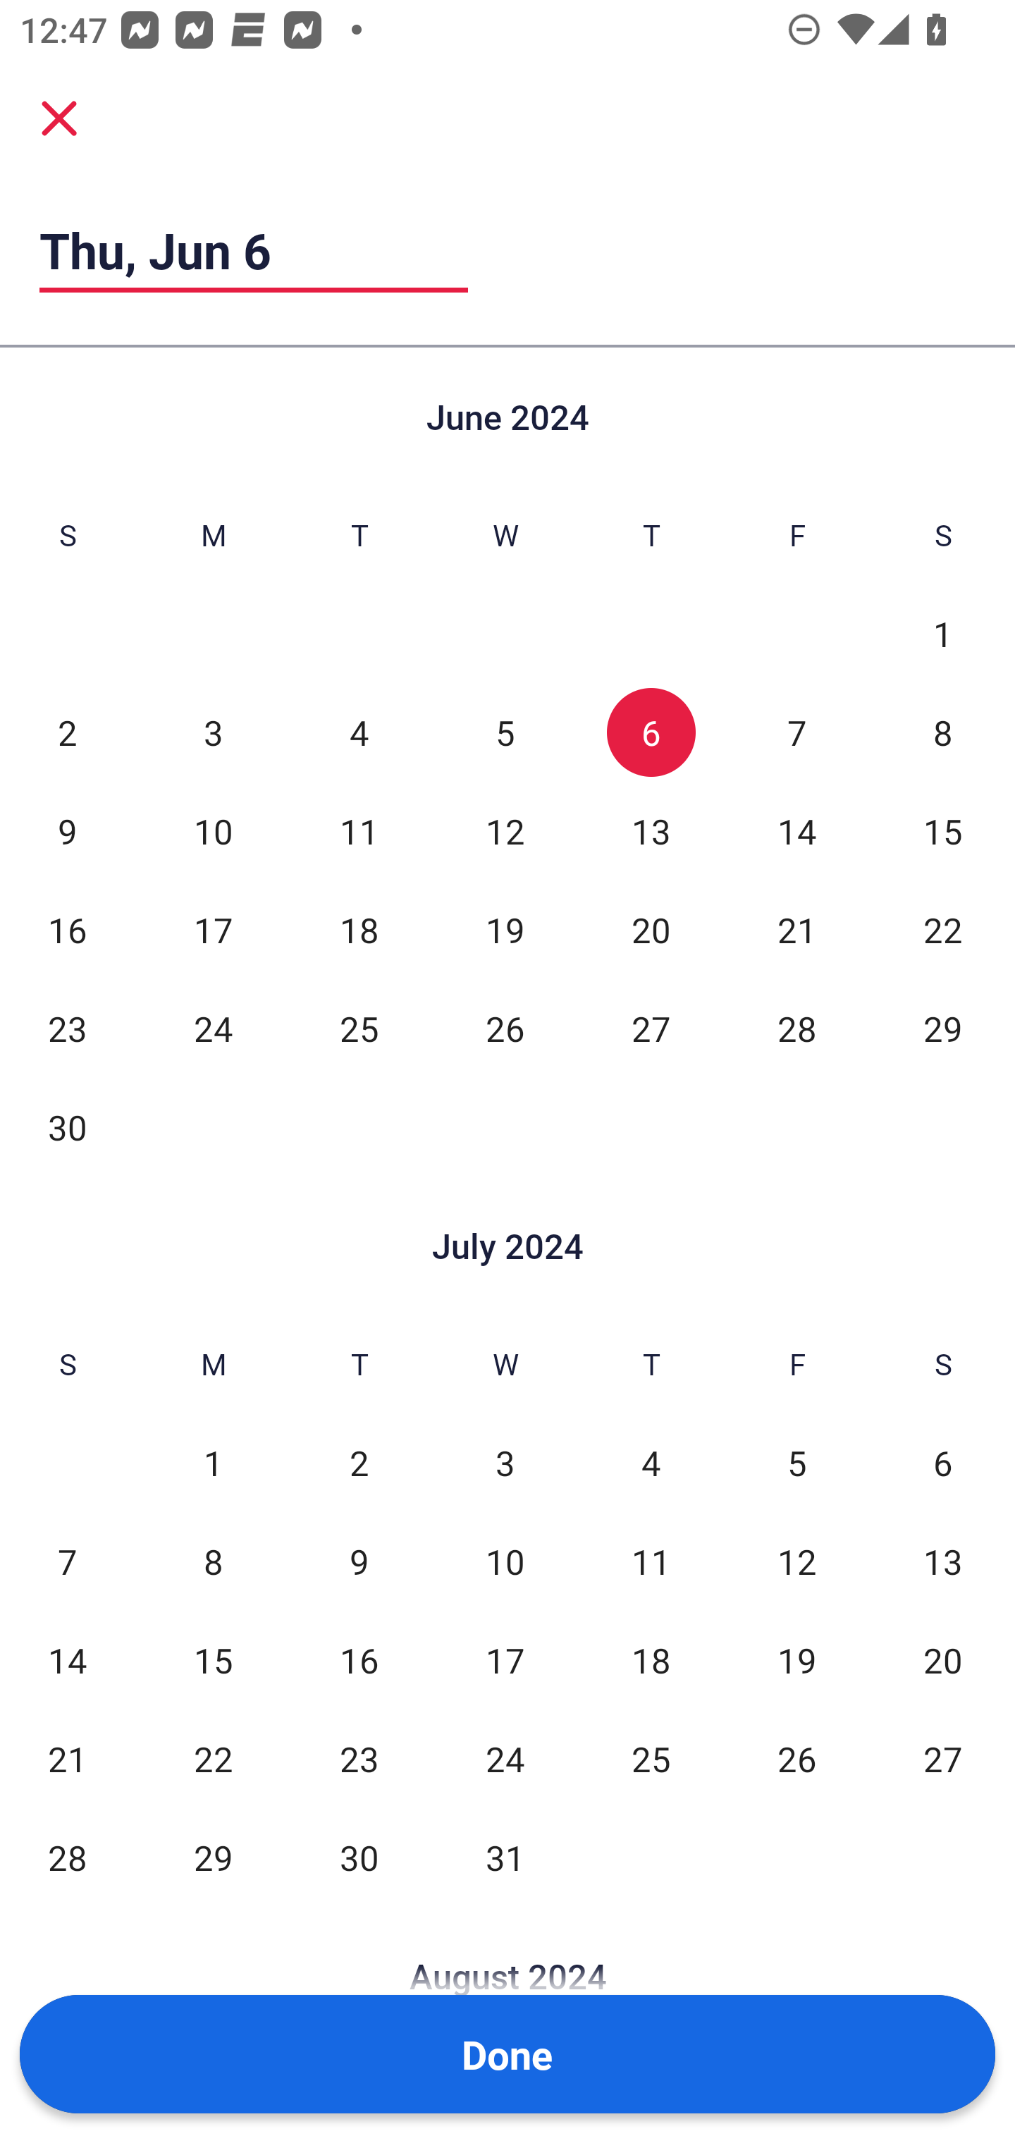  I want to click on 9 Sun, Jun 9, Not Selected, so click(67, 831).